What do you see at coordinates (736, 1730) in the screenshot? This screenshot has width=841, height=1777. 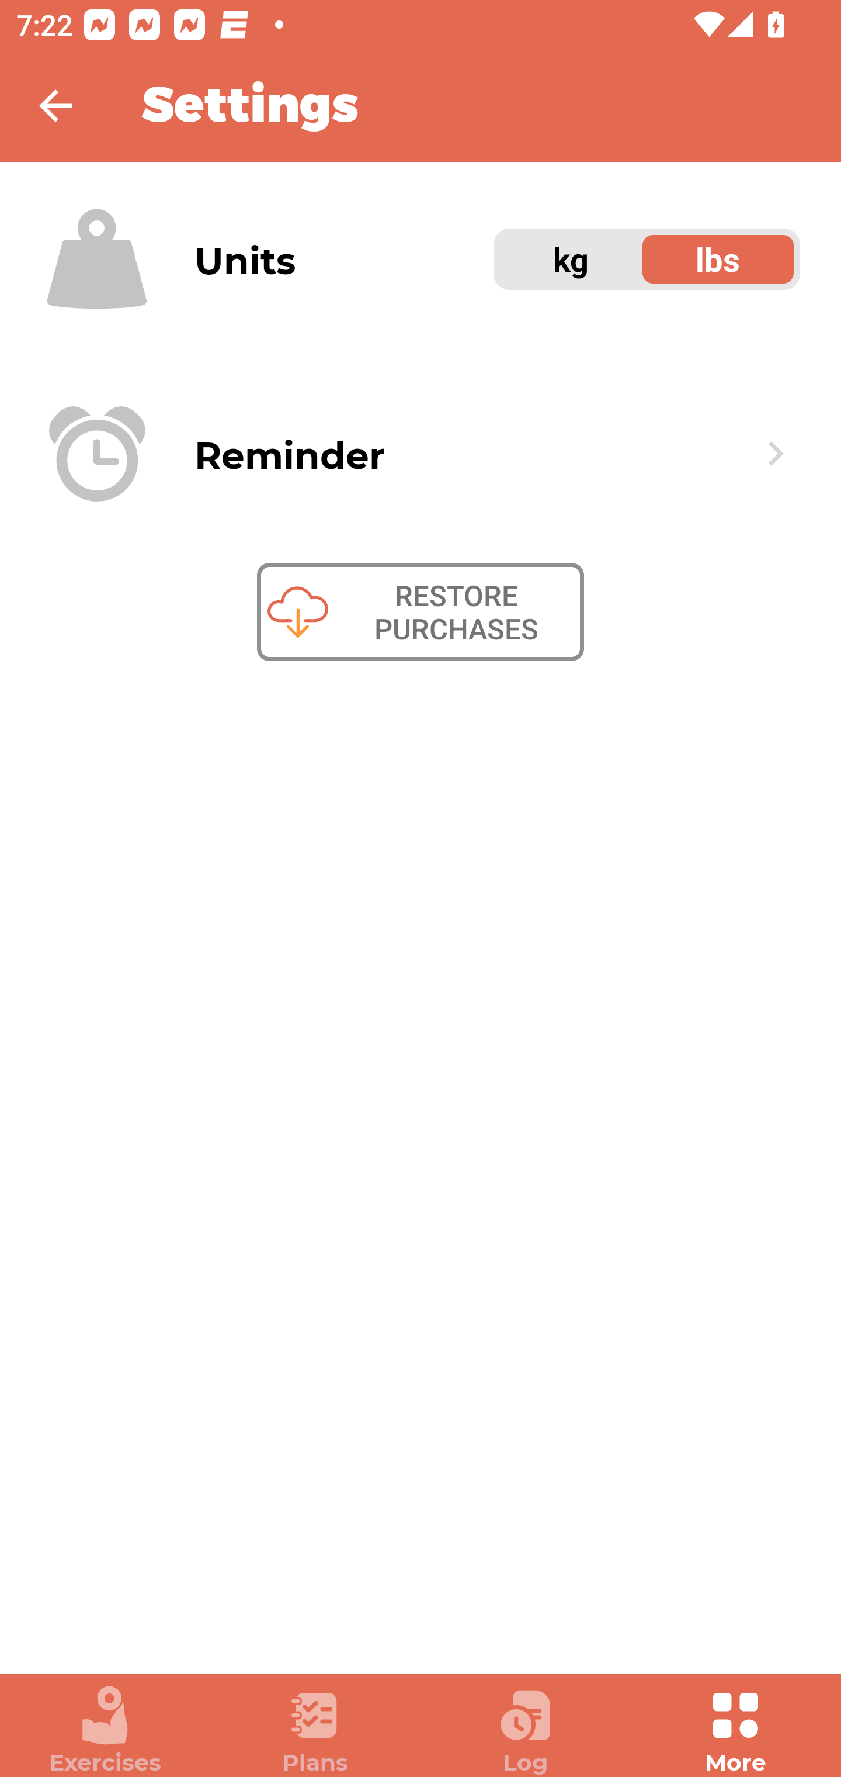 I see `More` at bounding box center [736, 1730].